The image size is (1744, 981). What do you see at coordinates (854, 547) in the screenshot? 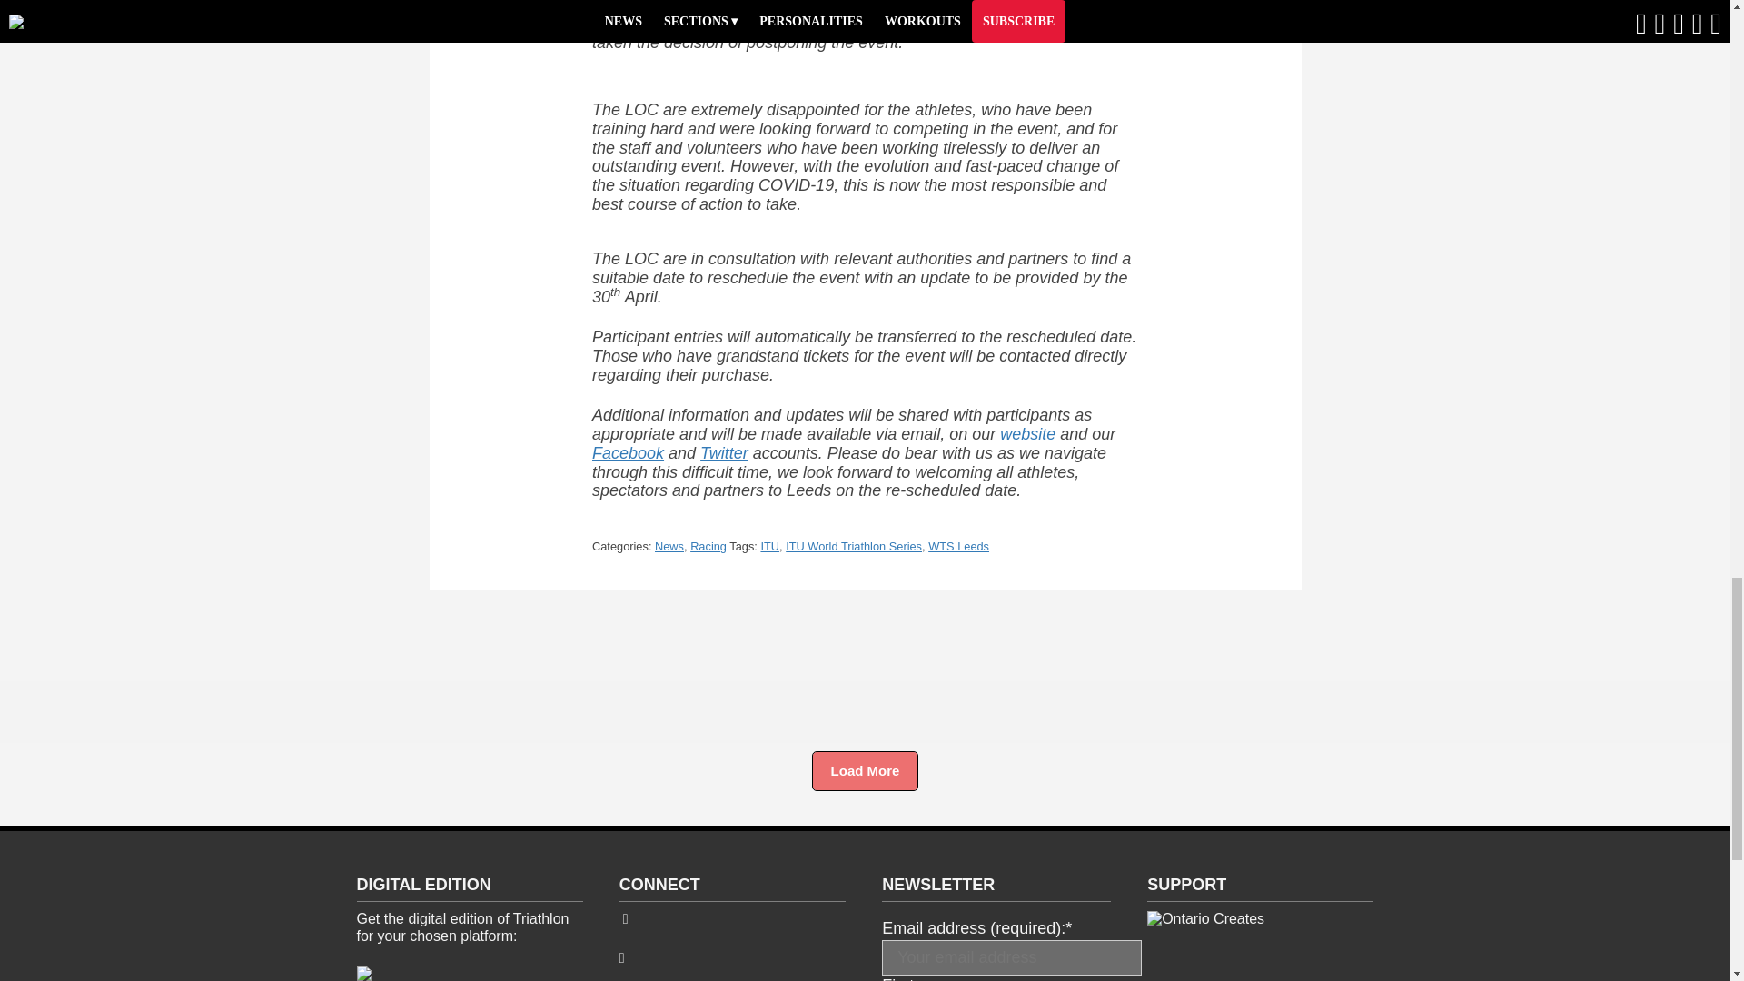
I see `ITU World Triathlon Series` at bounding box center [854, 547].